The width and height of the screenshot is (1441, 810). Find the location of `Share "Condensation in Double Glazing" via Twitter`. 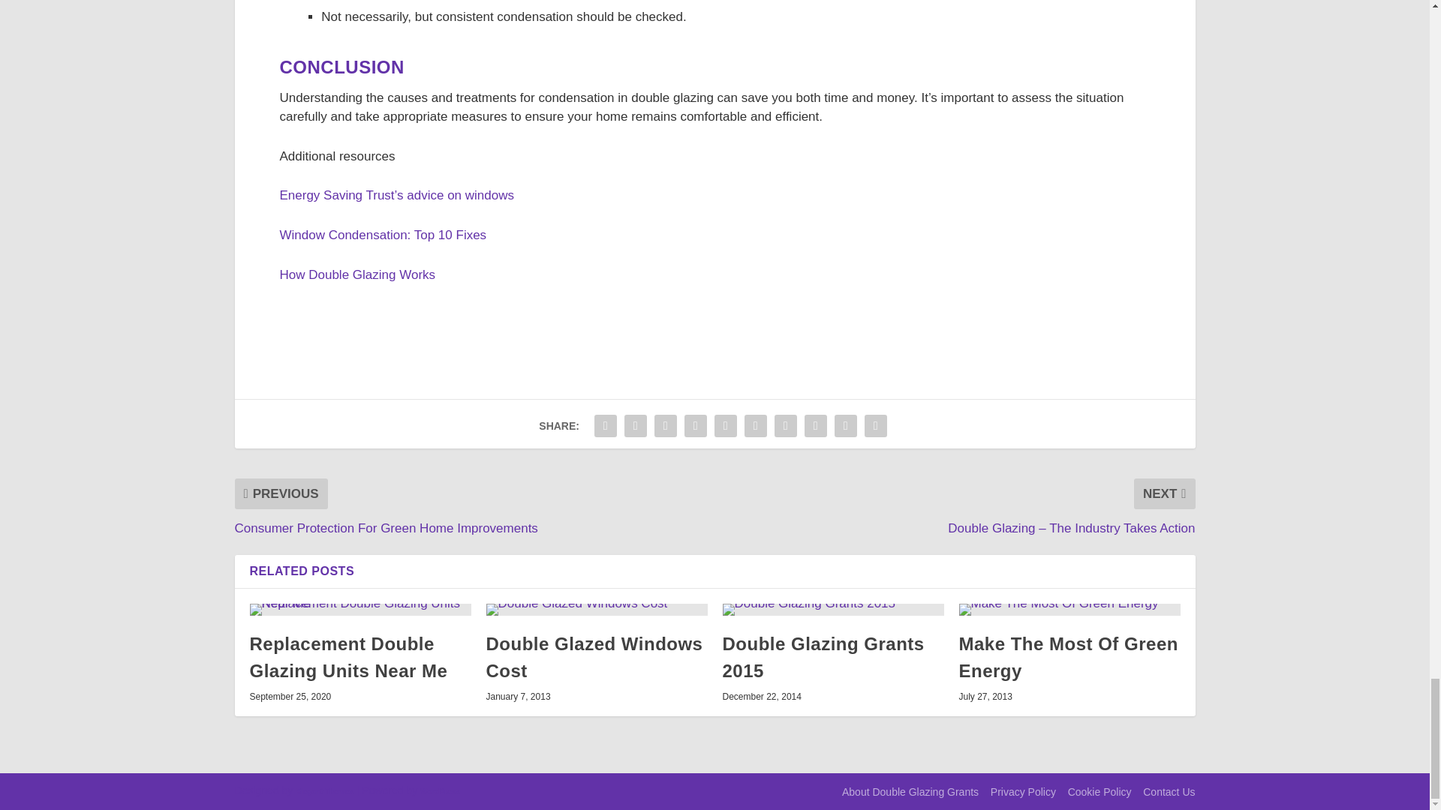

Share "Condensation in Double Glazing" via Twitter is located at coordinates (636, 425).